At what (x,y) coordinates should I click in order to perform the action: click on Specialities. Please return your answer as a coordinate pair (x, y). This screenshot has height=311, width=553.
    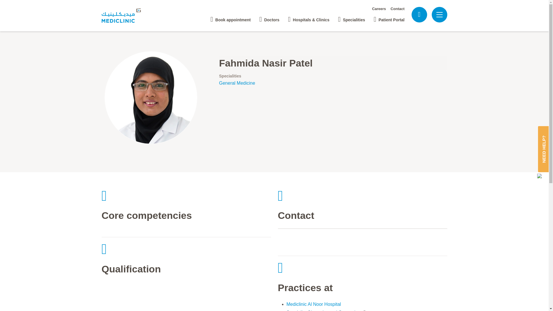
    Looking at the image, I should click on (351, 17).